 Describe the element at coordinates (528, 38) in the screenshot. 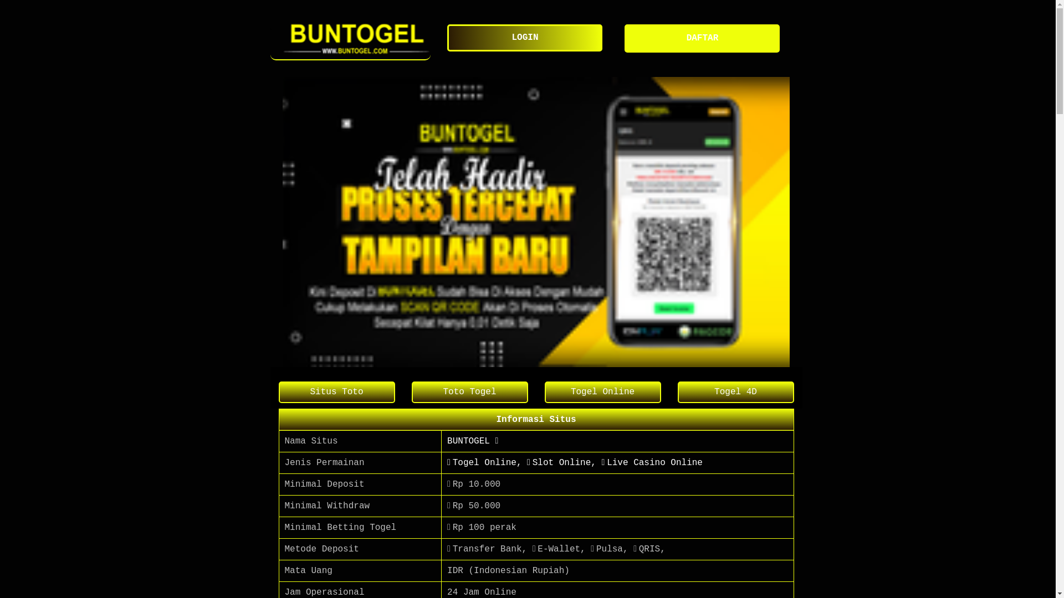

I see `LOGIN` at that location.